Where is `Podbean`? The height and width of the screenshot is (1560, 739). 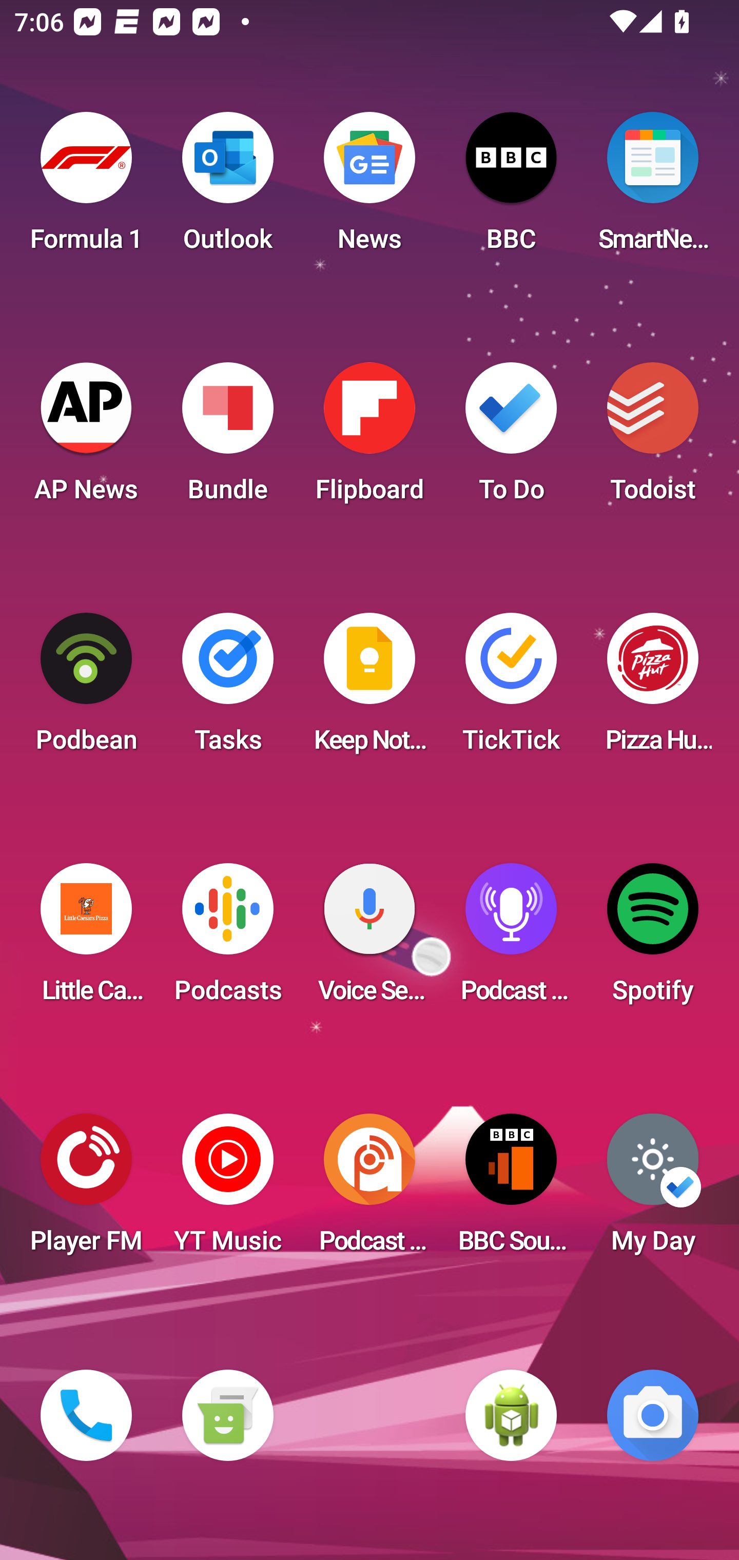
Podbean is located at coordinates (86, 689).